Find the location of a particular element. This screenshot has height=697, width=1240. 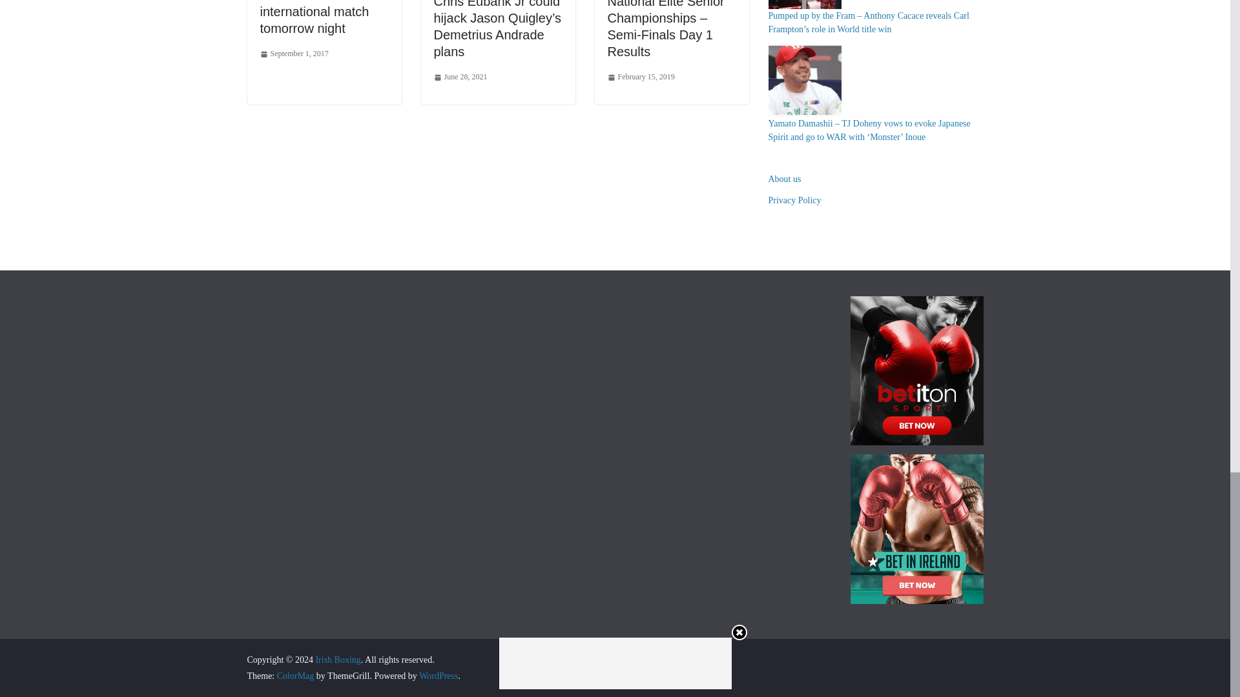

12:38 pm is located at coordinates (293, 54).